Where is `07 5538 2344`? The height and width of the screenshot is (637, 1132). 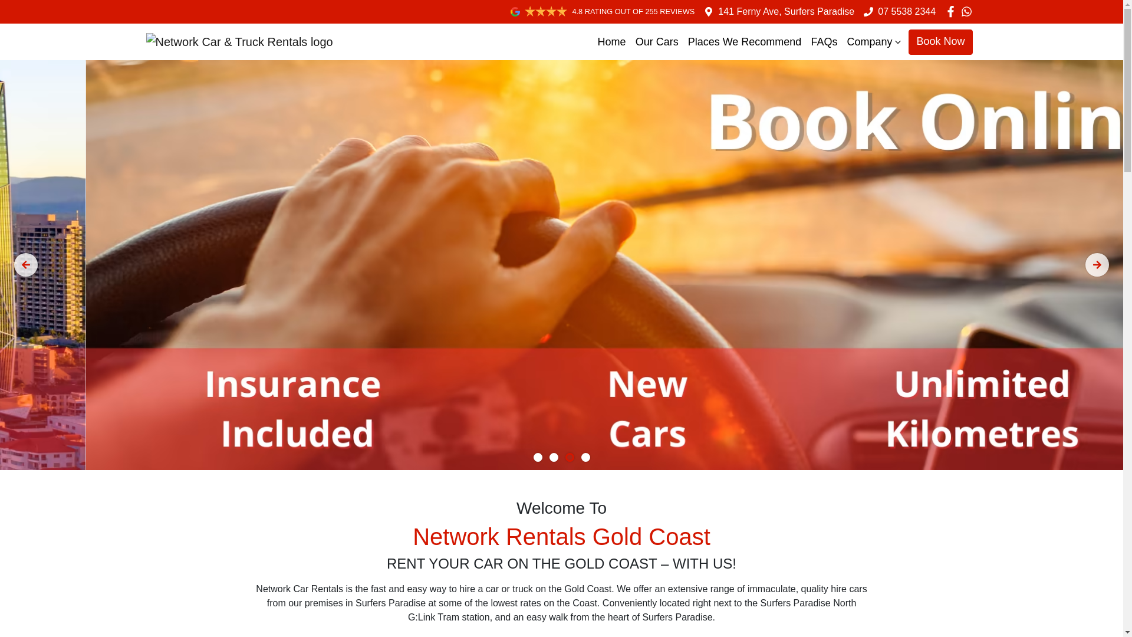
07 5538 2344 is located at coordinates (907, 12).